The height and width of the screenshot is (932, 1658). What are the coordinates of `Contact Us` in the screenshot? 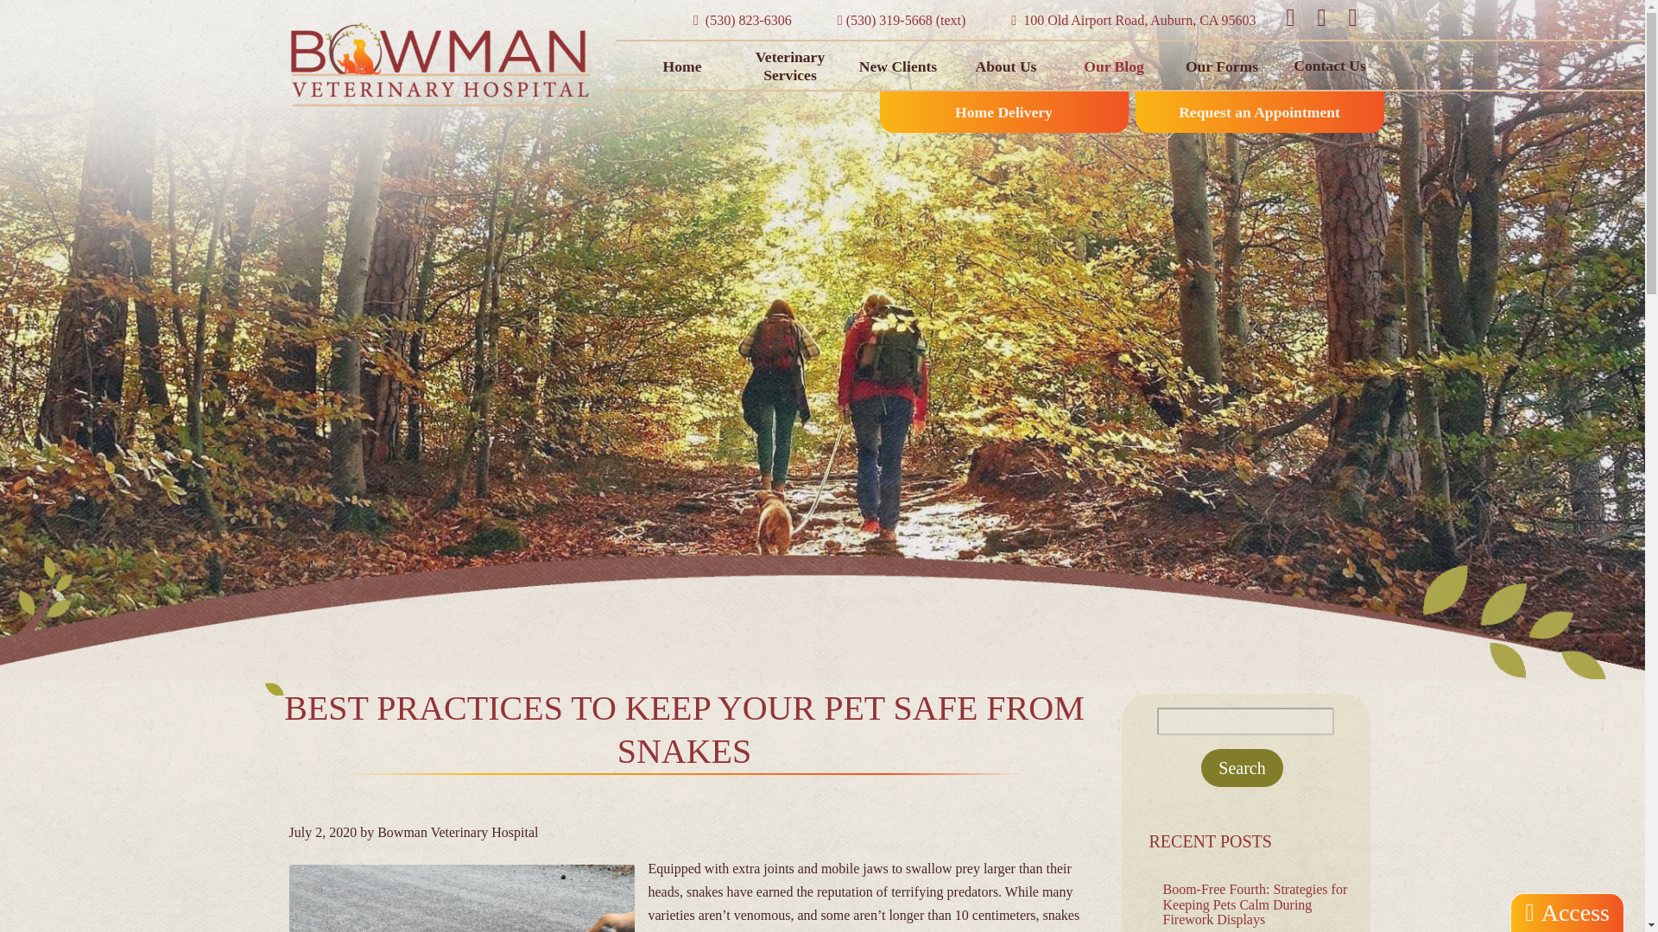 It's located at (1330, 66).